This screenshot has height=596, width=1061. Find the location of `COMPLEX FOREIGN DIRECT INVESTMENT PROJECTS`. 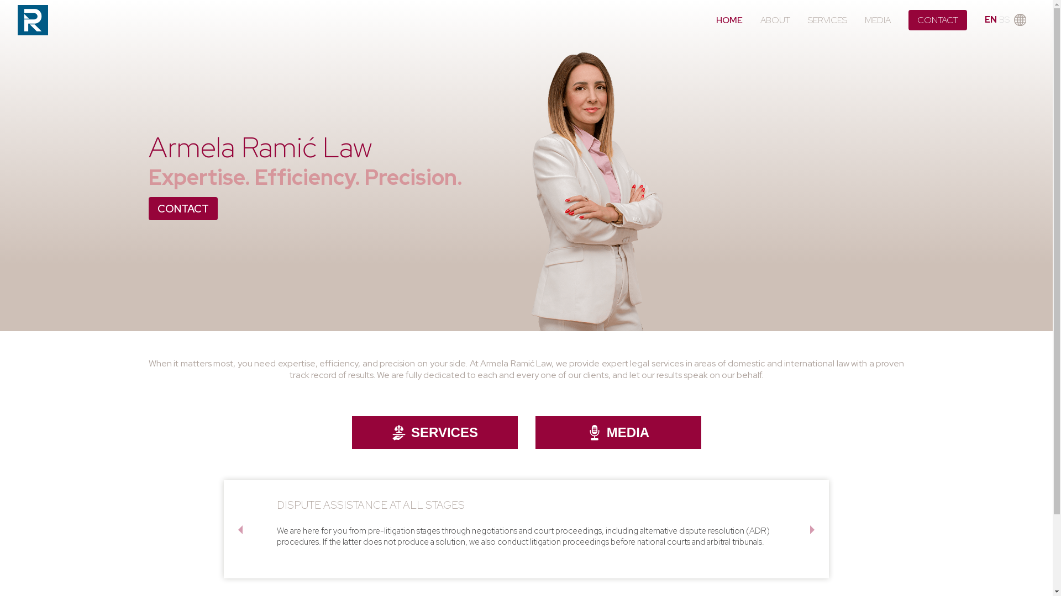

COMPLEX FOREIGN DIRECT INVESTMENT PROJECTS is located at coordinates (412, 505).